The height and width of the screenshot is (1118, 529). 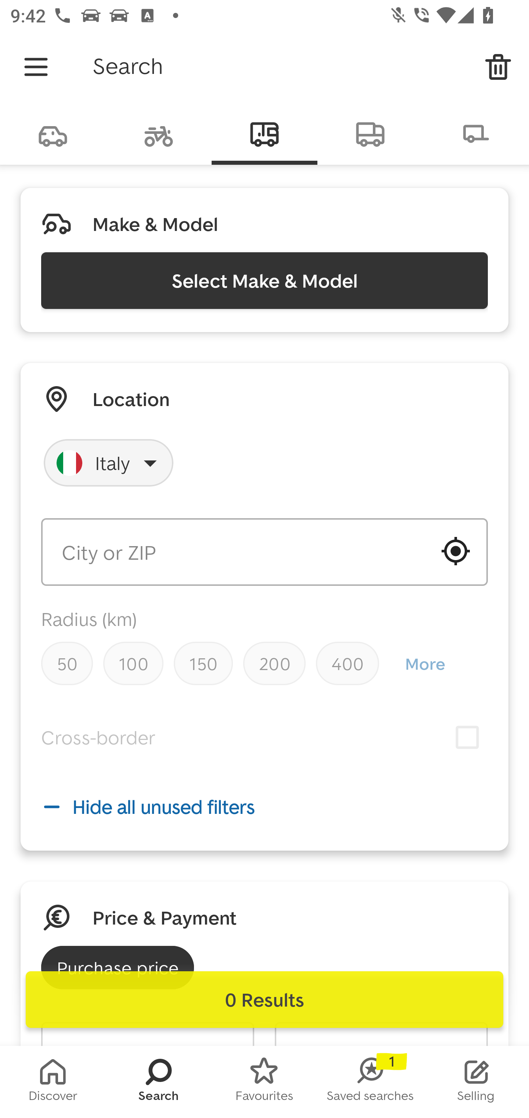 I want to click on Radius (km), so click(x=89, y=619).